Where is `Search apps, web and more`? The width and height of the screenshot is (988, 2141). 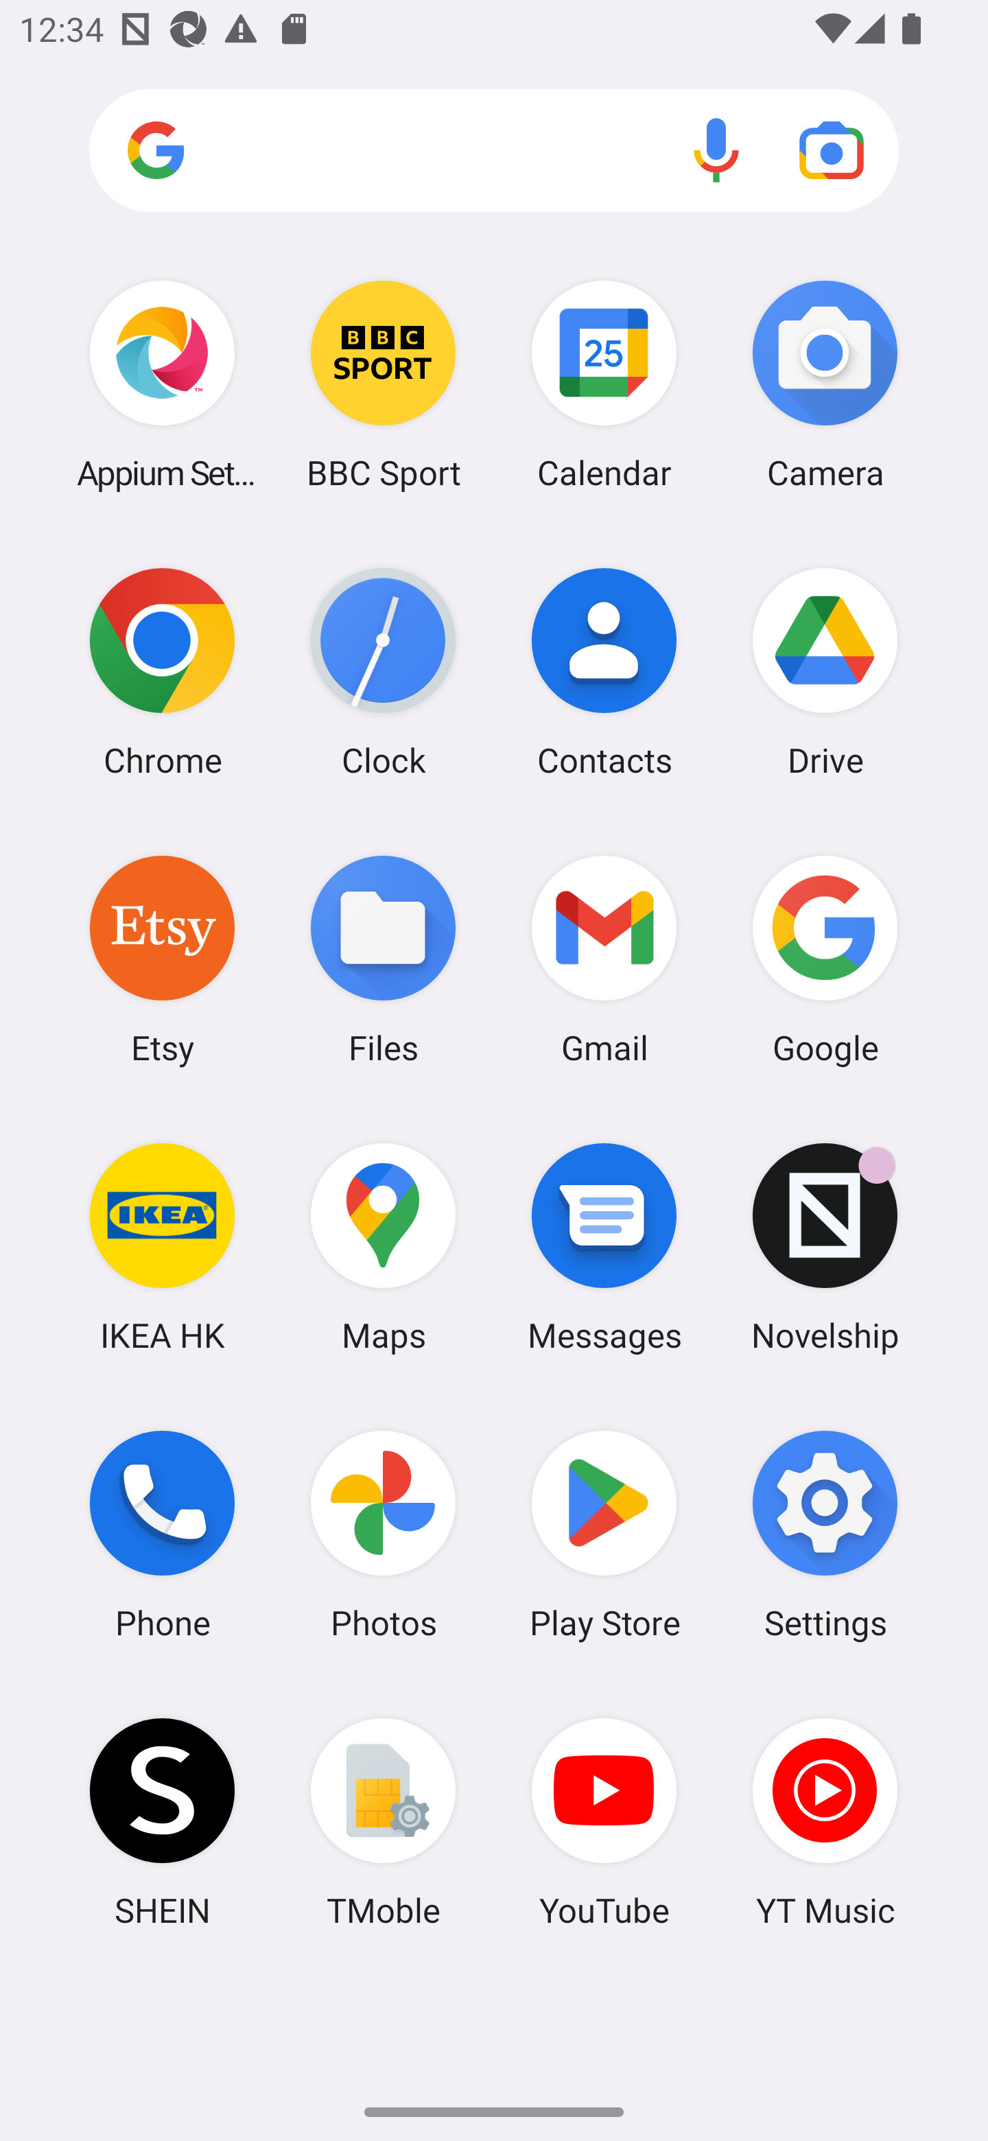
Search apps, web and more is located at coordinates (494, 151).